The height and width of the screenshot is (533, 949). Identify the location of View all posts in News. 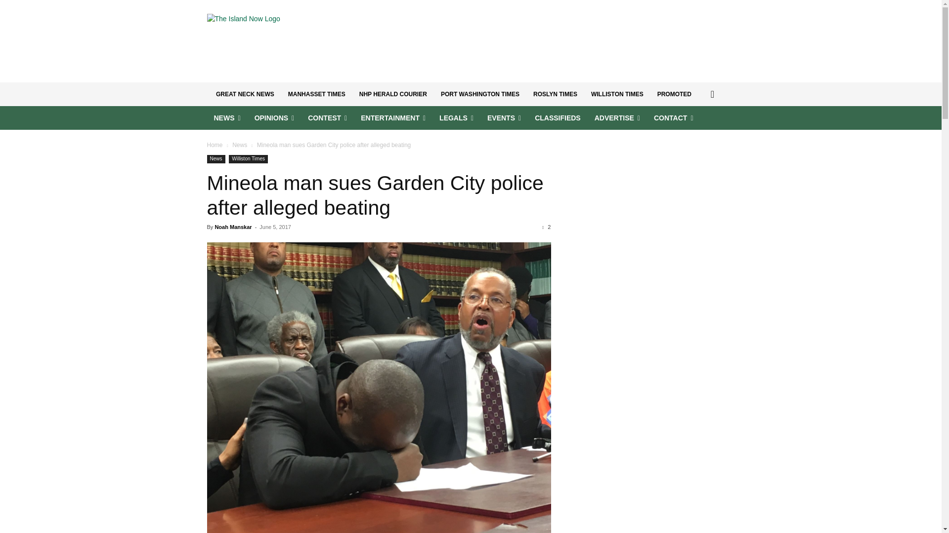
(239, 145).